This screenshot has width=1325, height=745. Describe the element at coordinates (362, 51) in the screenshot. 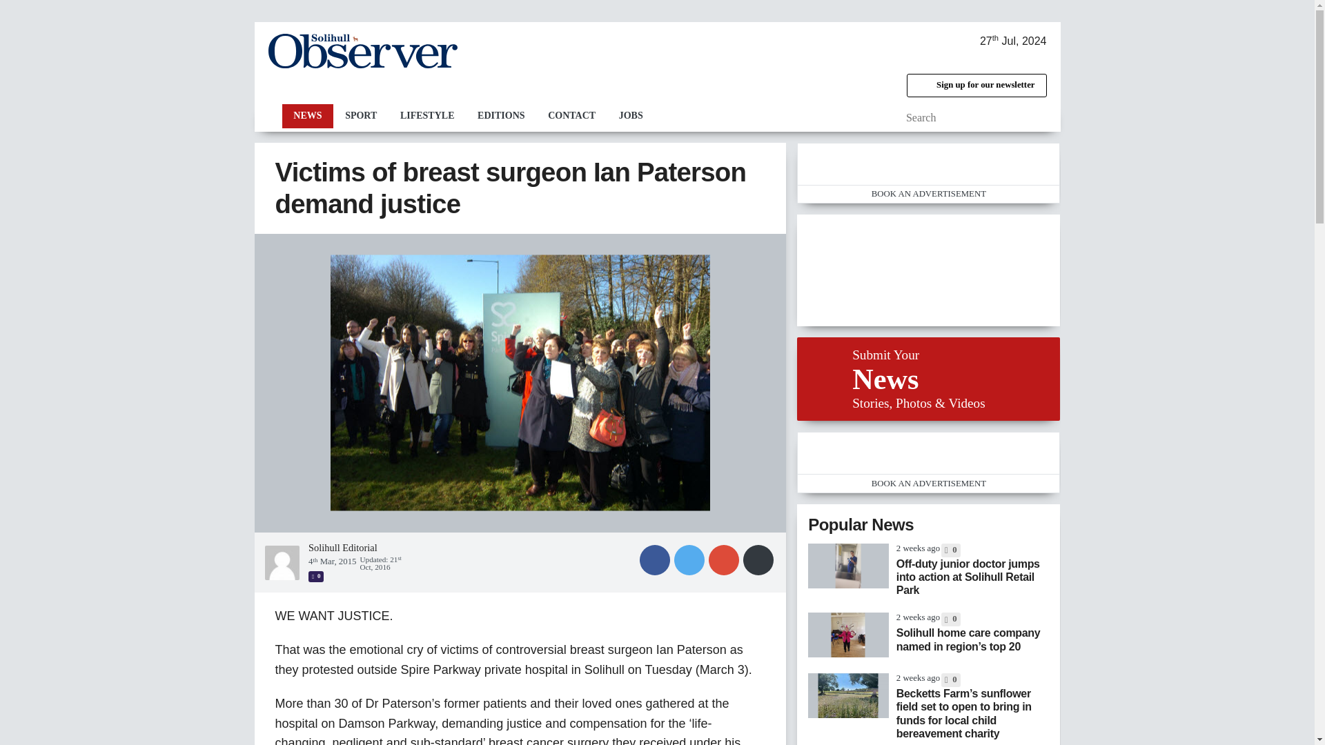

I see `The Solihull Observer` at that location.